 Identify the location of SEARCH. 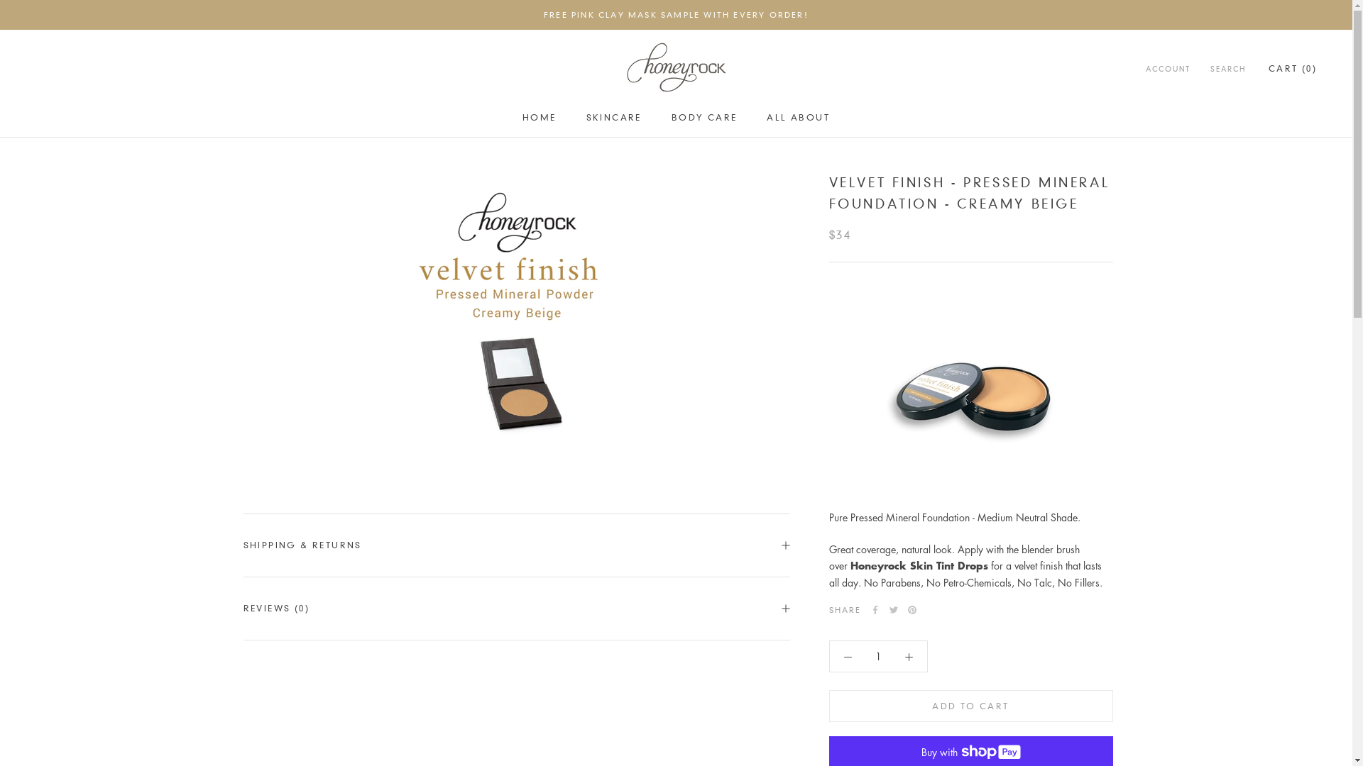
(1228, 70).